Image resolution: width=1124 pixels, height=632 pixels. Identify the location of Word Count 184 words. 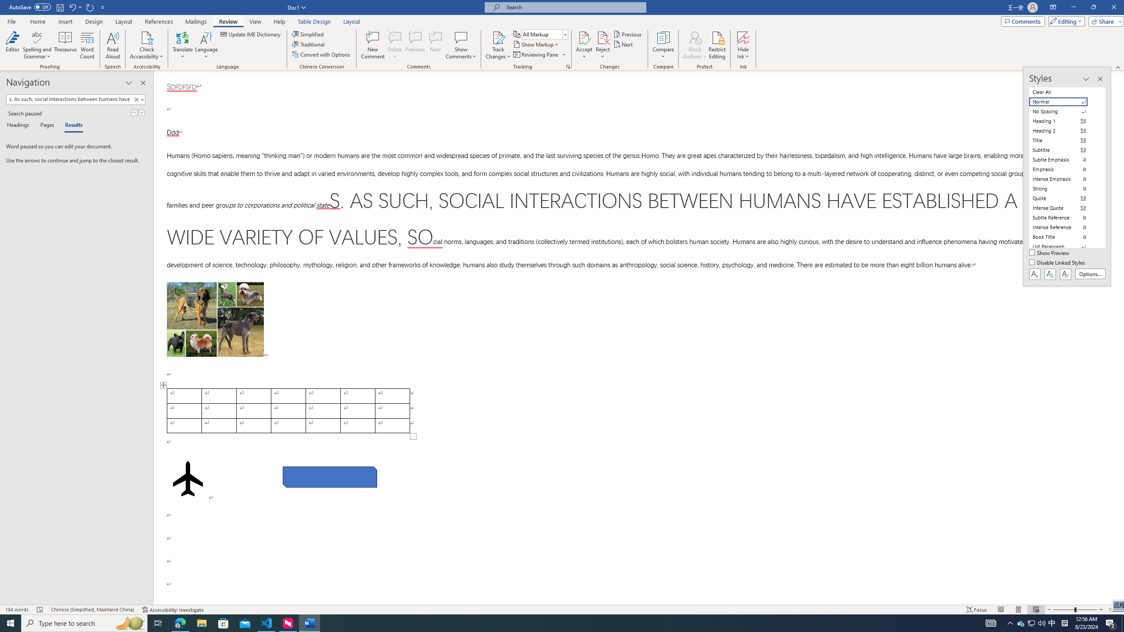
(18, 610).